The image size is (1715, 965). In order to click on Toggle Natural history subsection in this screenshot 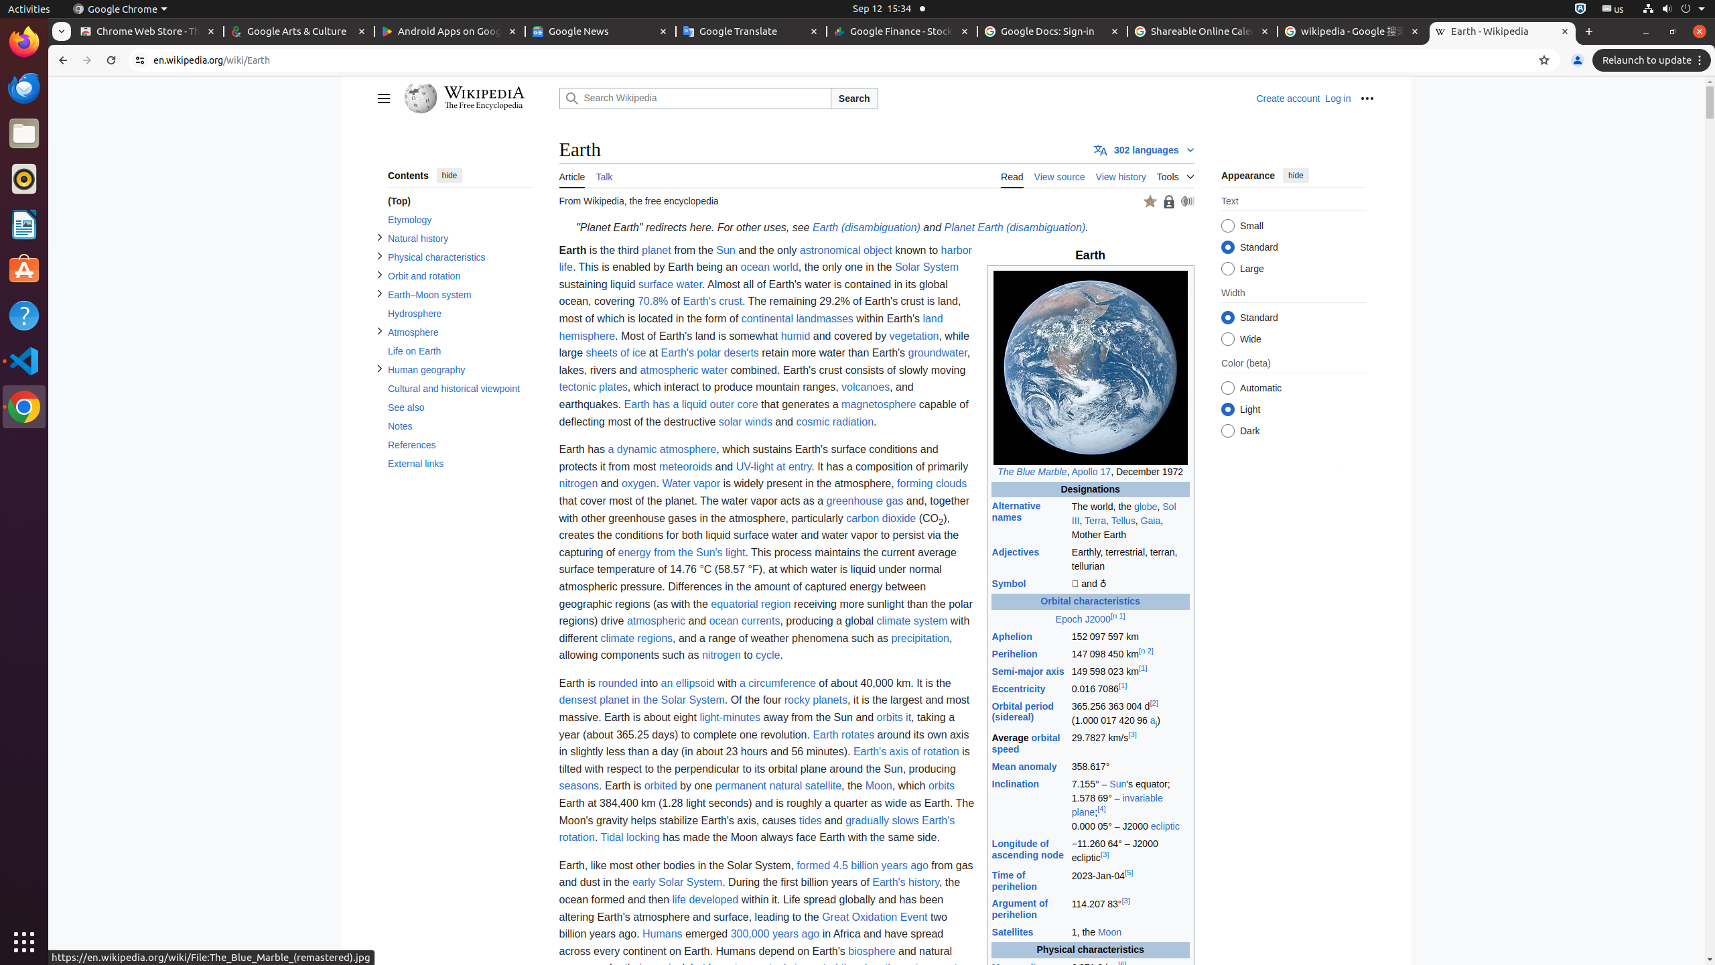, I will do `click(379, 237)`.